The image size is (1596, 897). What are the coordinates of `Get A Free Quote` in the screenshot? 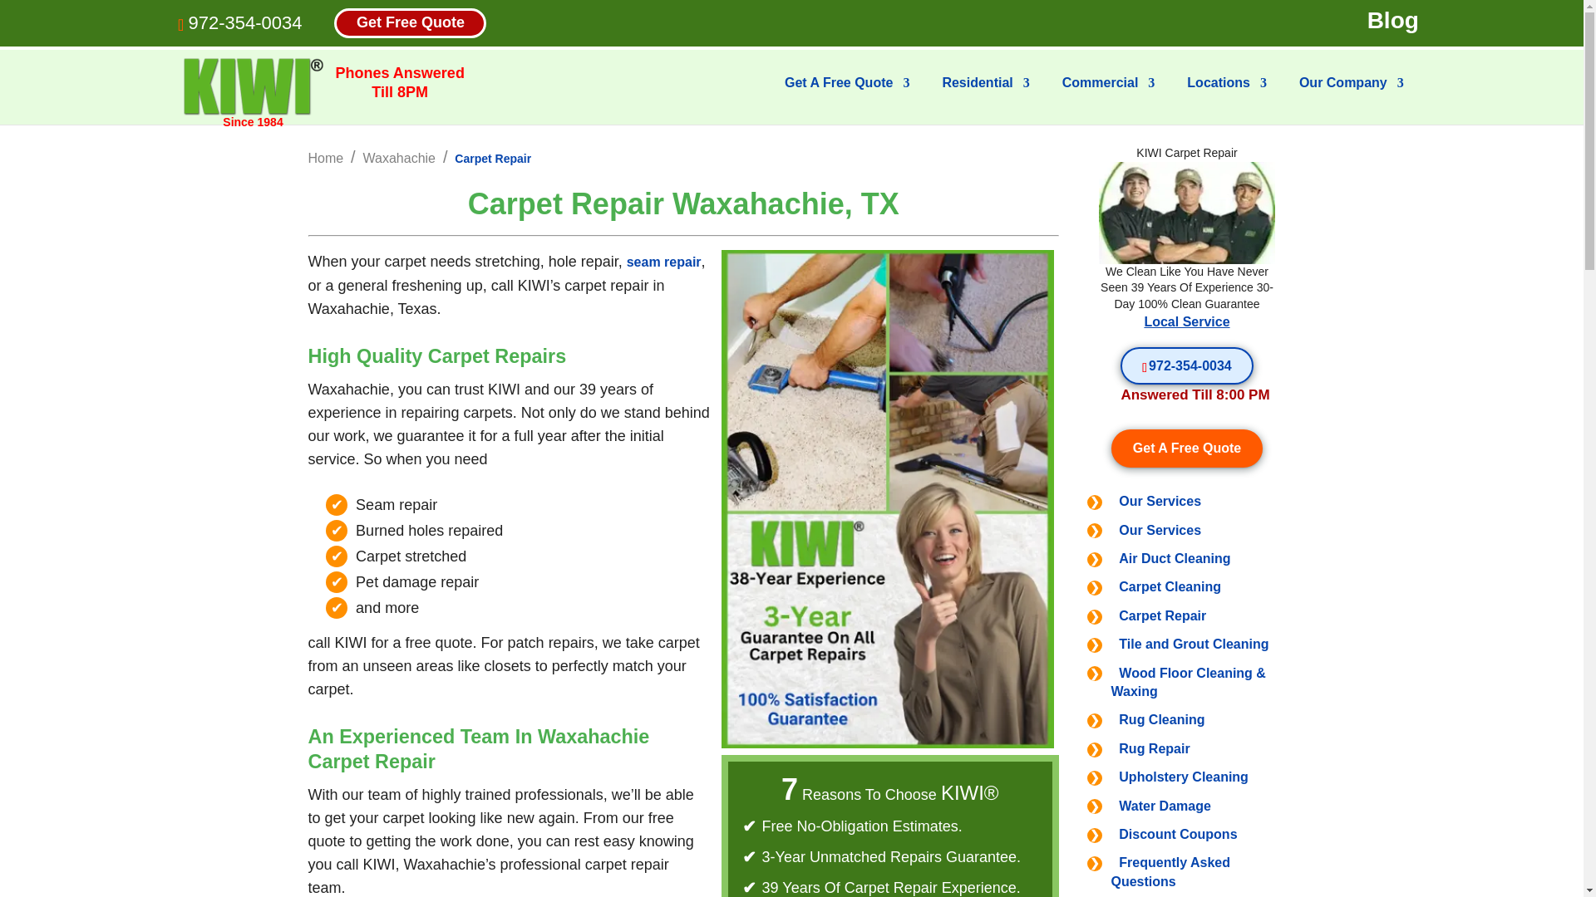 It's located at (847, 96).